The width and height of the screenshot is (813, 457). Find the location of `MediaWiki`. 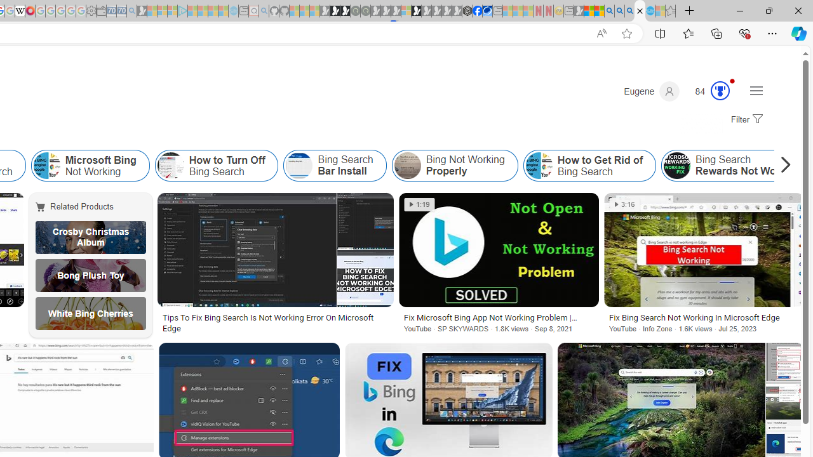

MediaWiki is located at coordinates (30, 11).